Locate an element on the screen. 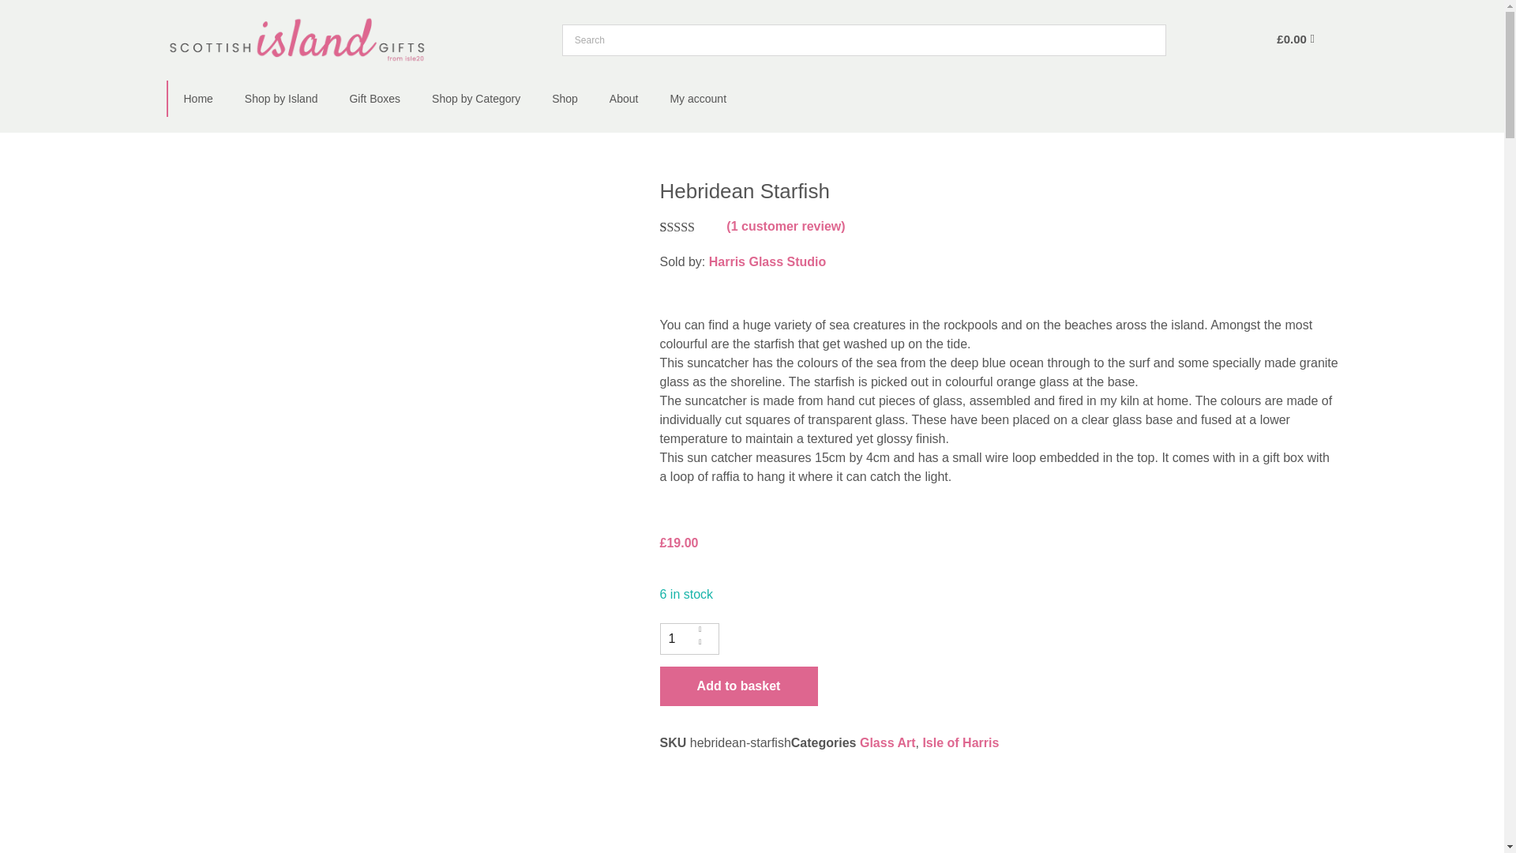 This screenshot has width=1516, height=853. Shop by Island is located at coordinates (281, 98).